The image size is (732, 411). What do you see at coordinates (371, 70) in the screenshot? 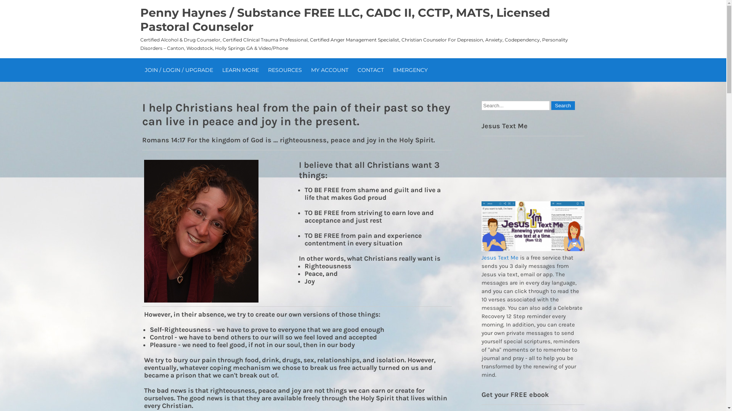
I see `CONTACT` at bounding box center [371, 70].